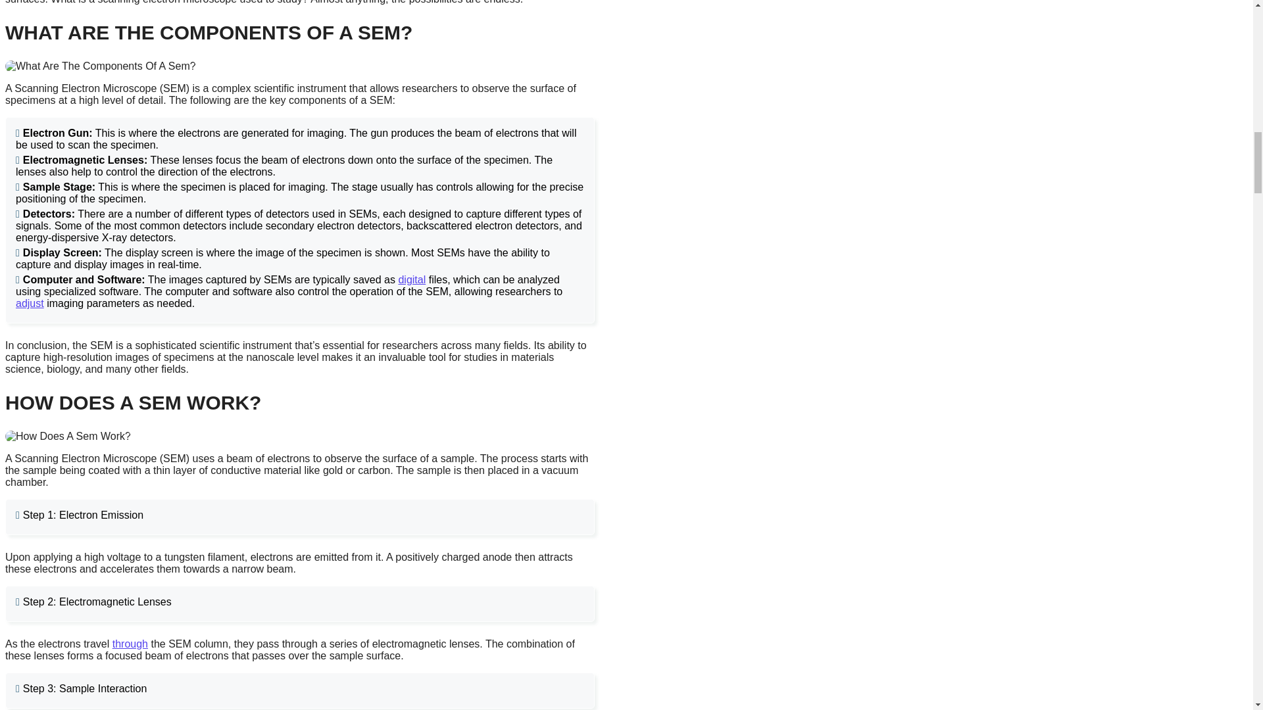 The width and height of the screenshot is (1263, 710). What do you see at coordinates (130, 644) in the screenshot?
I see `through` at bounding box center [130, 644].